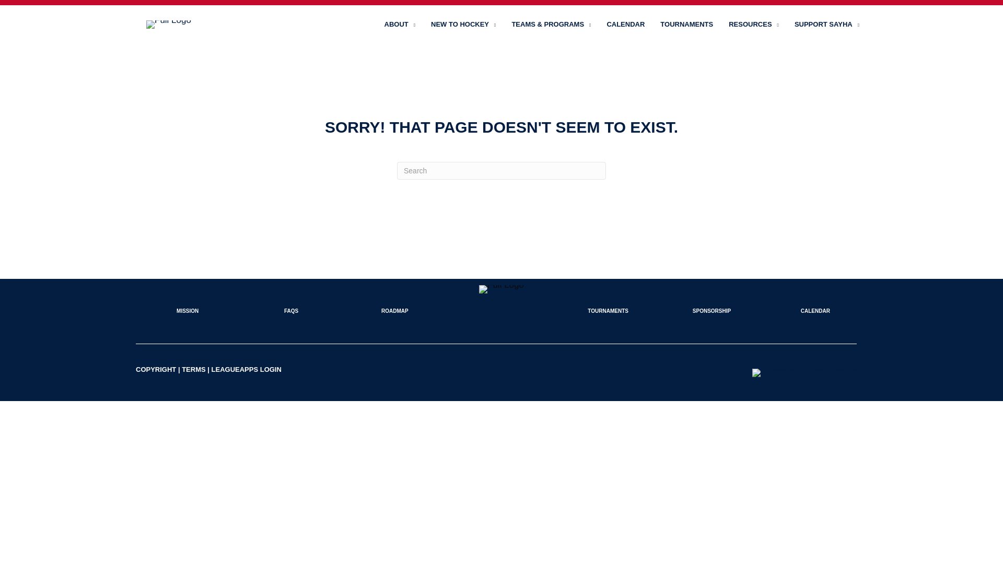 This screenshot has width=1003, height=564. Describe the element at coordinates (463, 24) in the screenshot. I see `NEW TO HOCKEY` at that location.